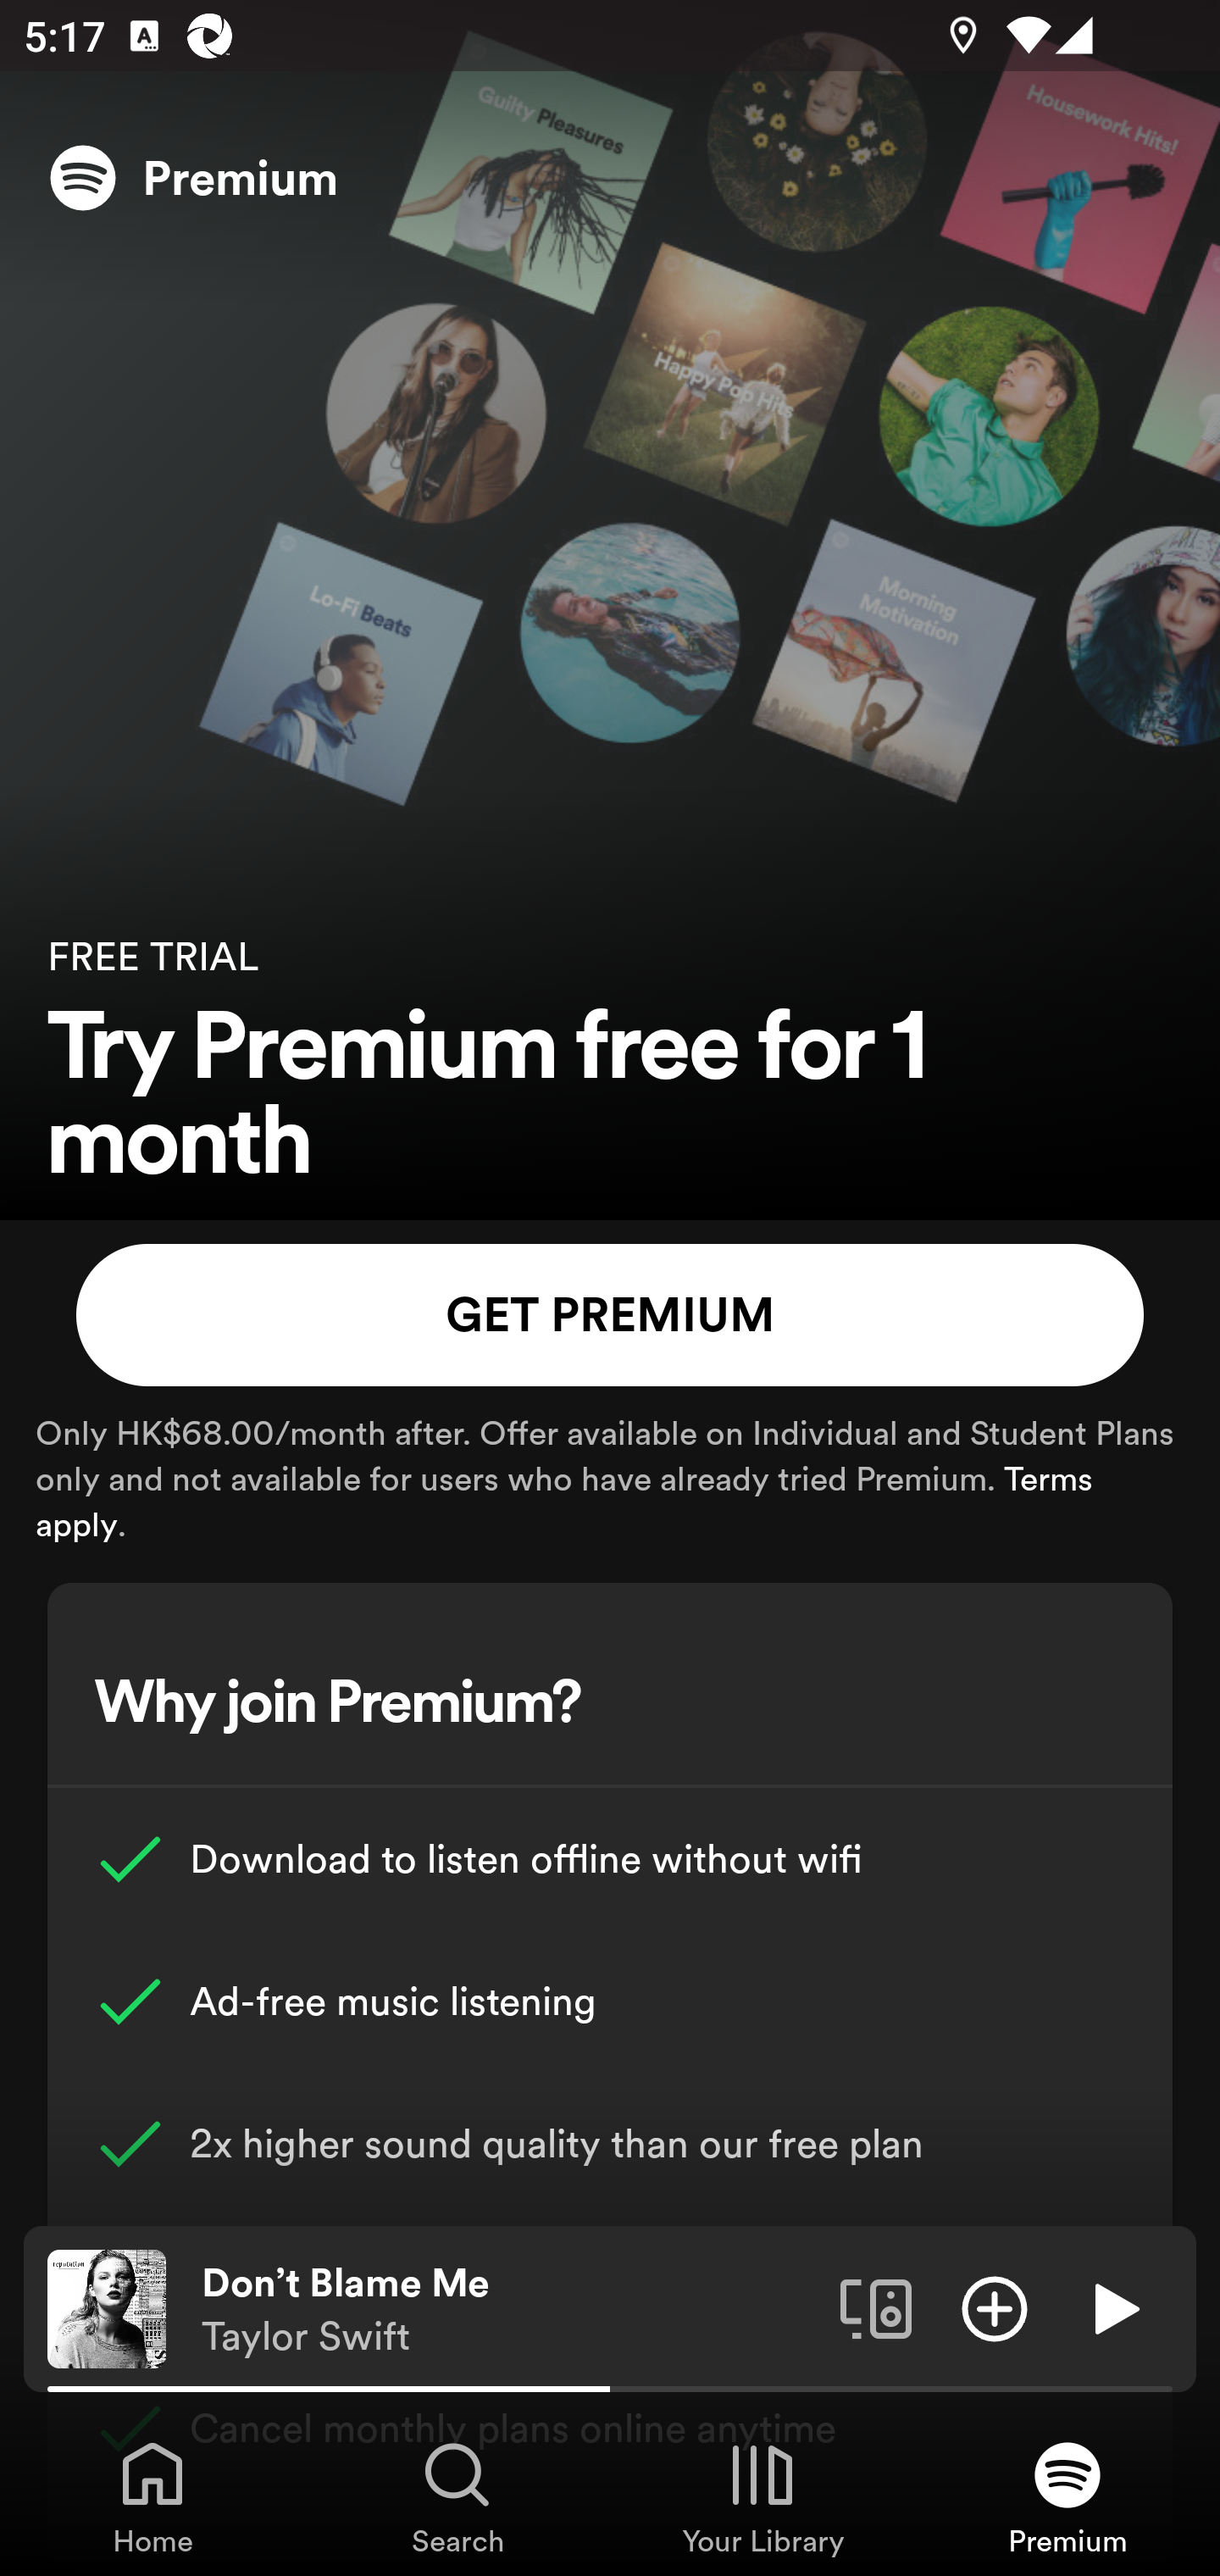  What do you see at coordinates (762, 2496) in the screenshot?
I see `Your Library, Tab 3 of 4 Your Library Your Library` at bounding box center [762, 2496].